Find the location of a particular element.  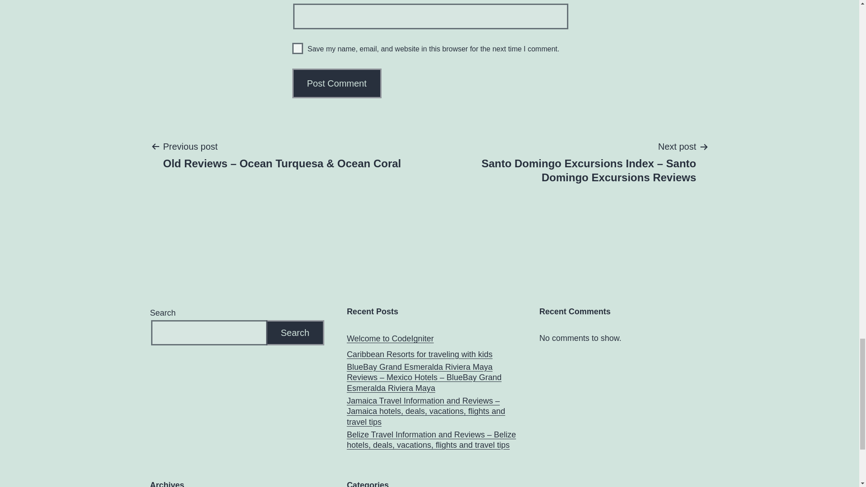

yes is located at coordinates (298, 48).